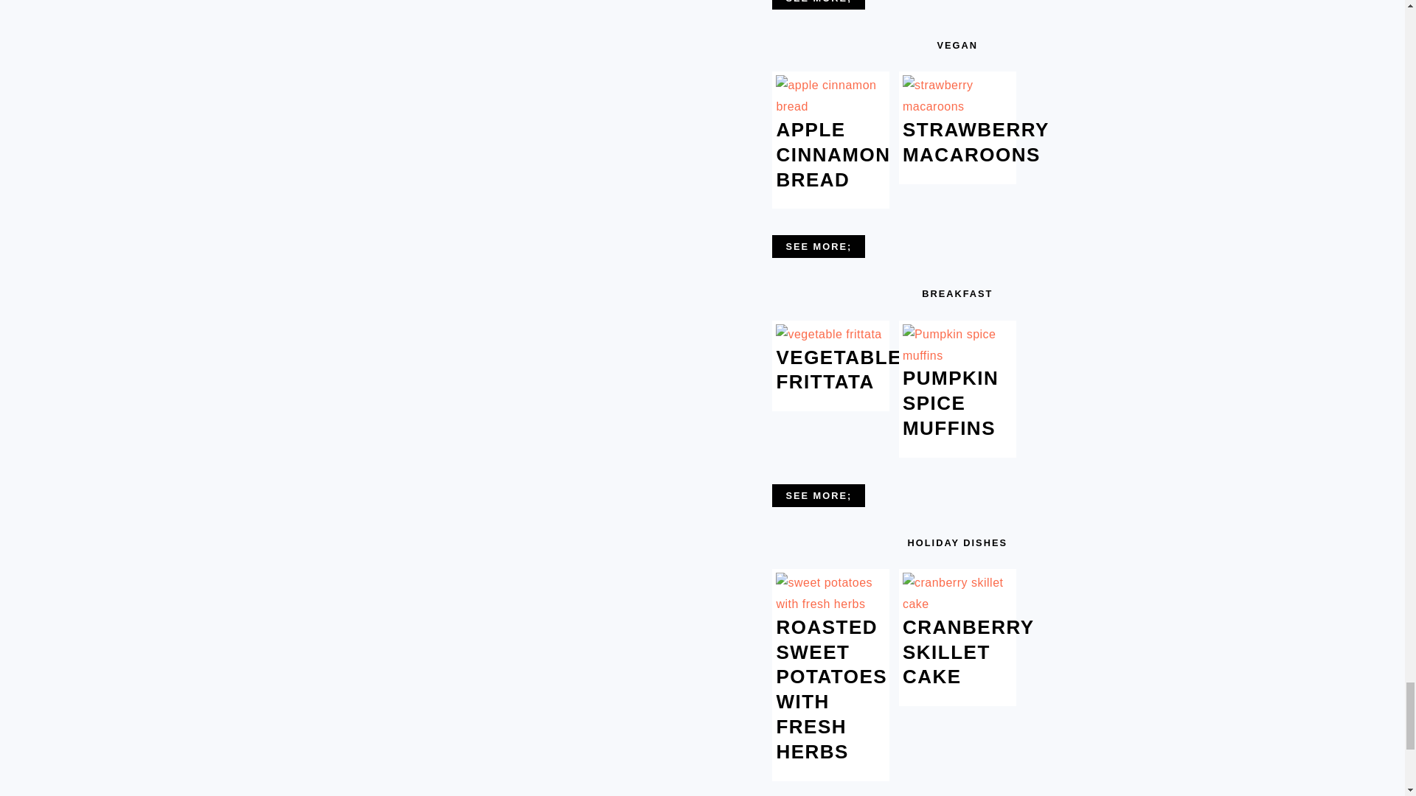  Describe the element at coordinates (830, 604) in the screenshot. I see `Roasted Sweet Potatoes with Fresh Herbs` at that location.